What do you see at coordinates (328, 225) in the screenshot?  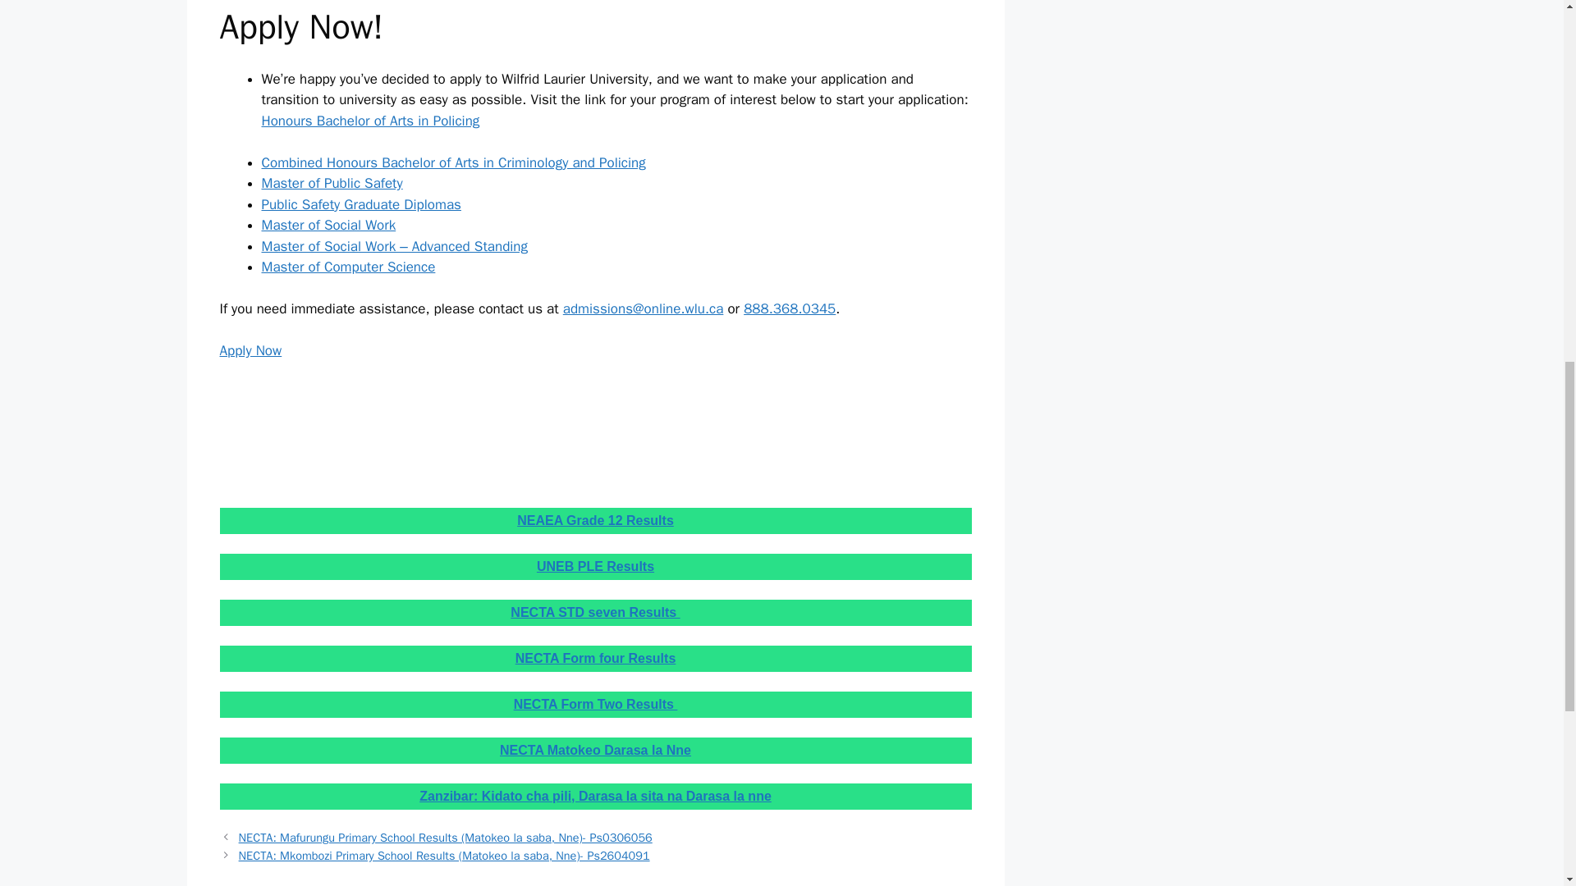 I see `Master of Social Work` at bounding box center [328, 225].